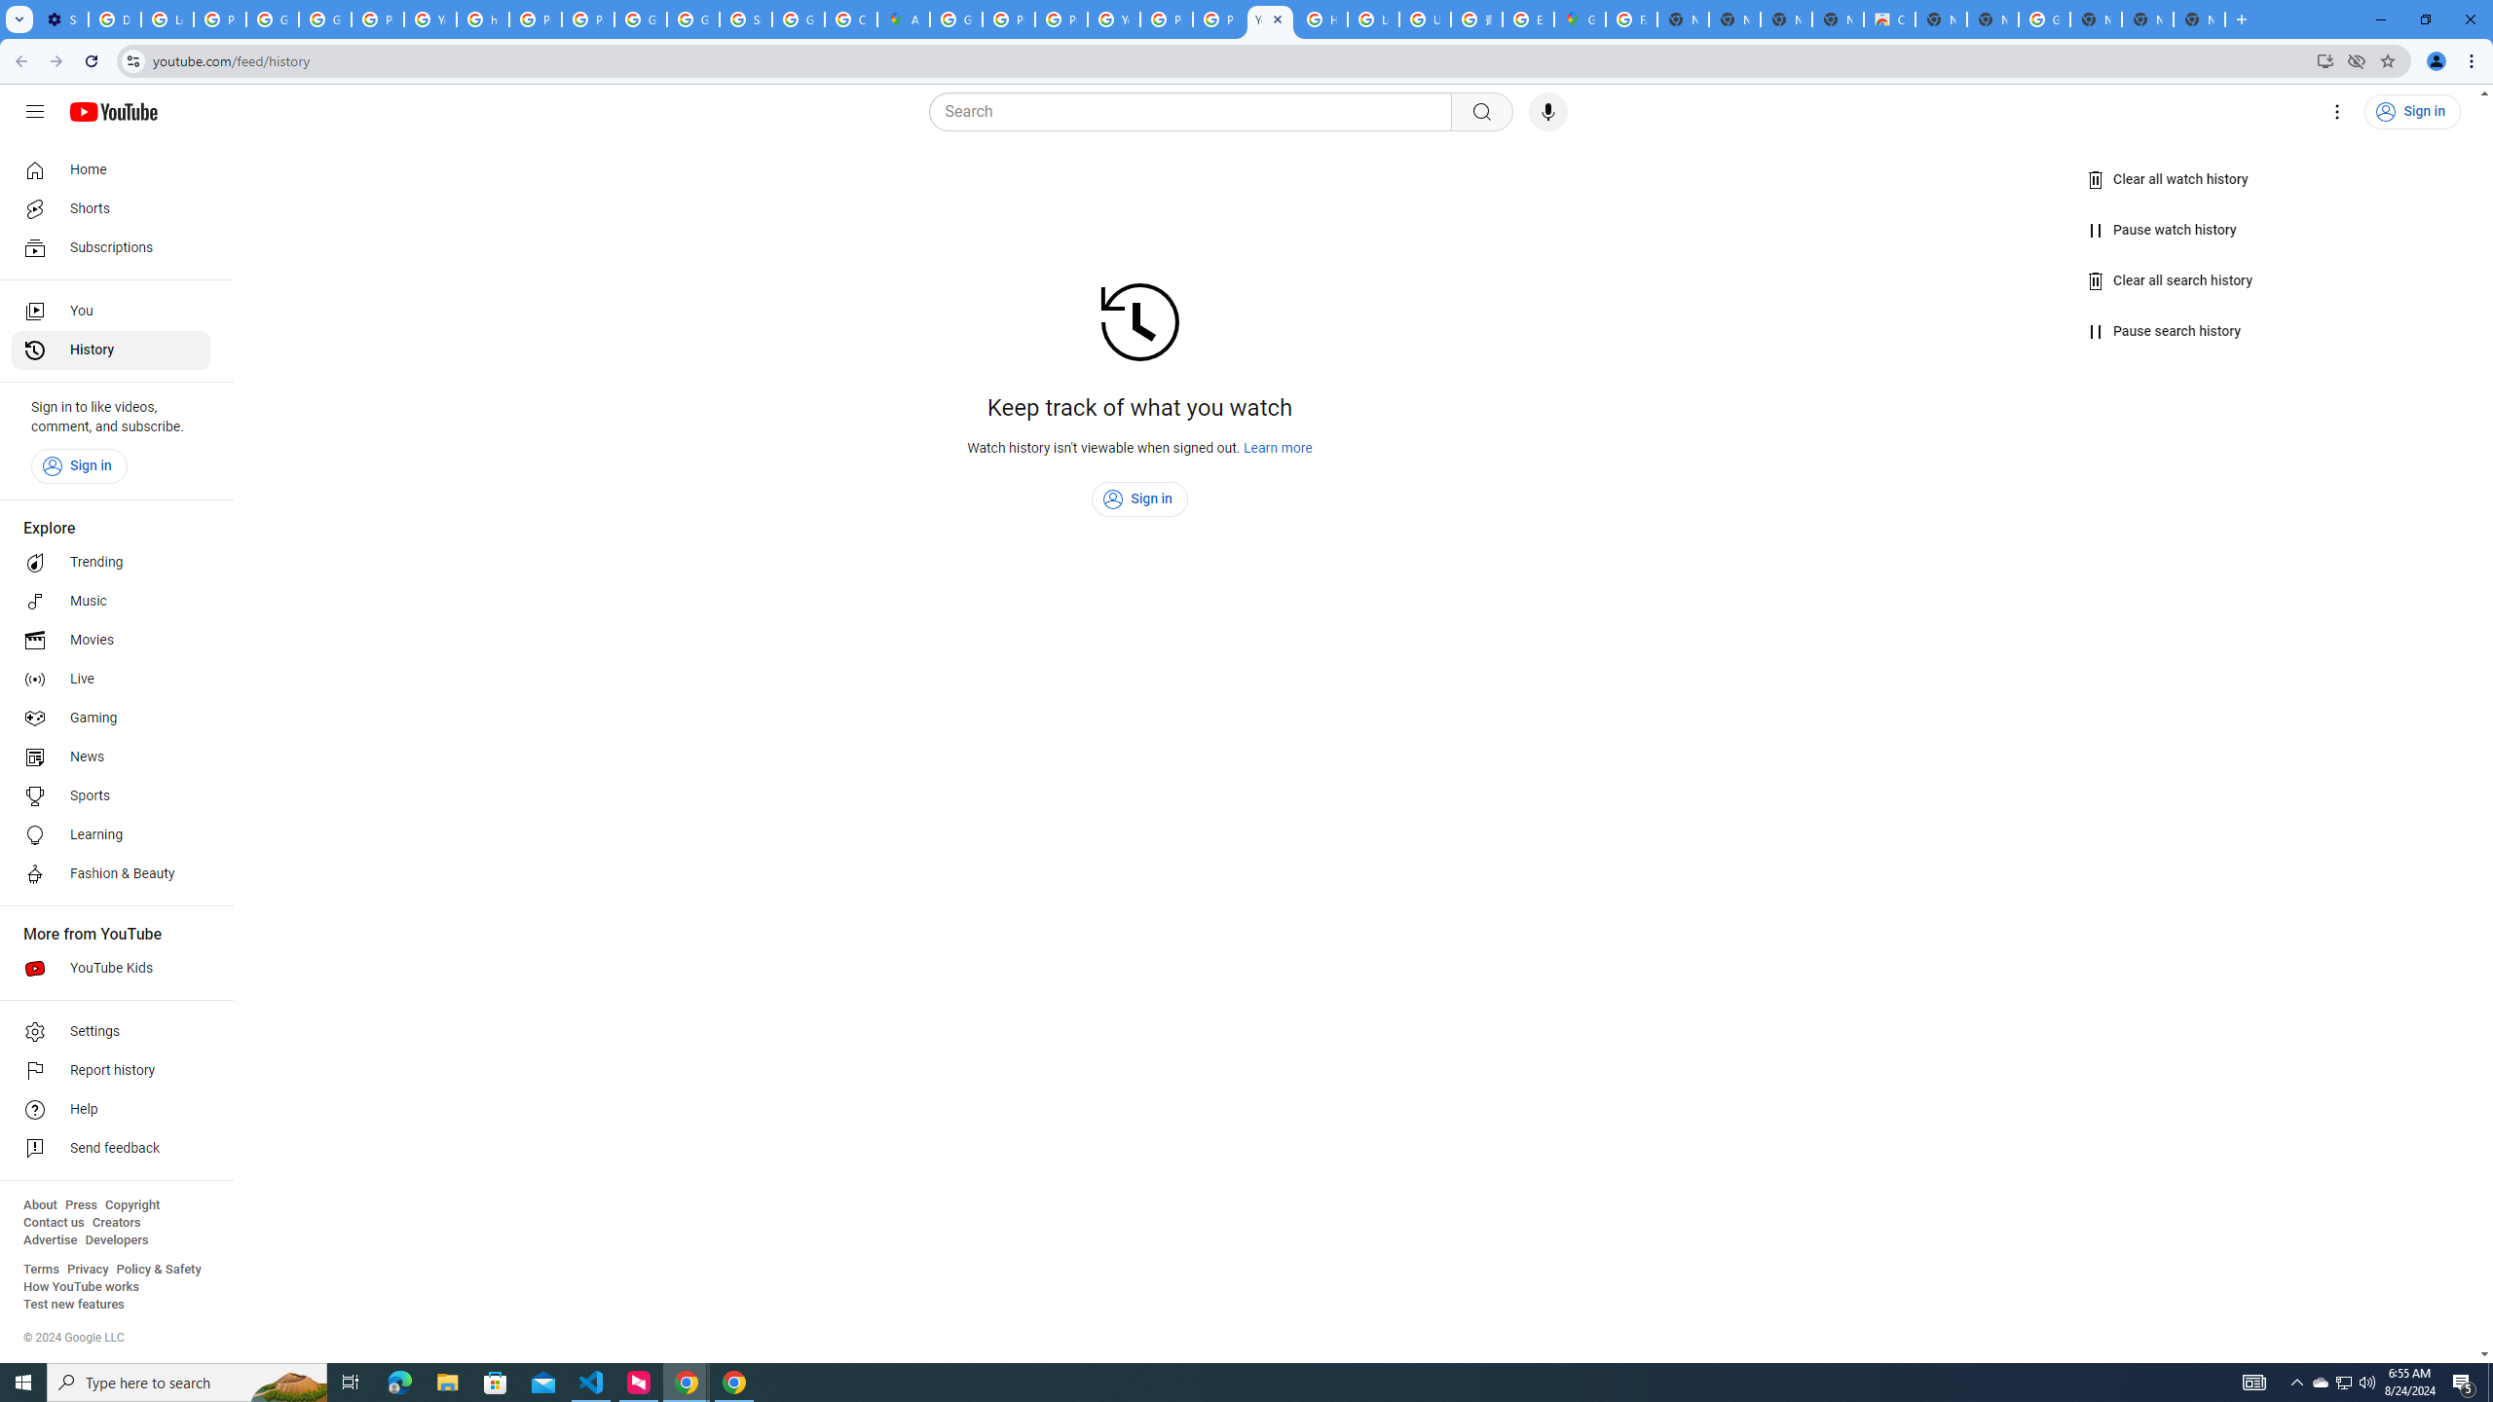 The image size is (2493, 1402). Describe the element at coordinates (1528, 19) in the screenshot. I see `Explore new street-level details - Google Maps Help` at that location.